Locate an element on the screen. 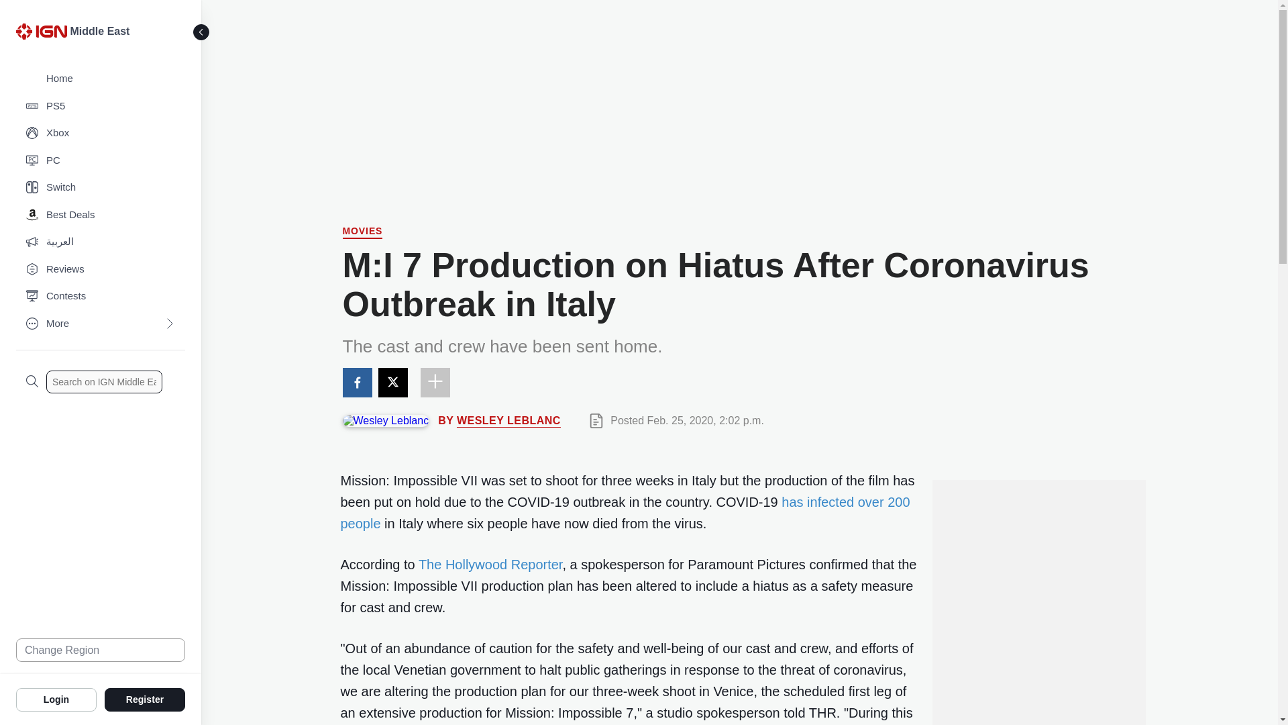 The height and width of the screenshot is (725, 1288). Movies is located at coordinates (362, 232).